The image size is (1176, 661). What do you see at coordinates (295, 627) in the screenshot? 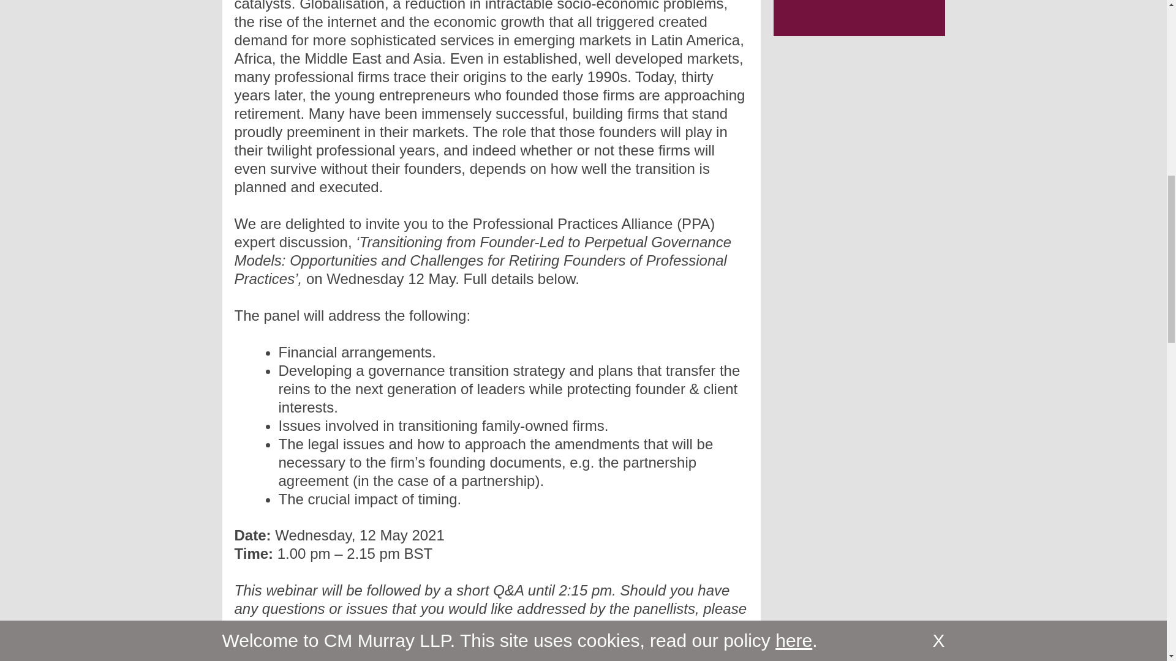
I see `email Rob Millard` at bounding box center [295, 627].